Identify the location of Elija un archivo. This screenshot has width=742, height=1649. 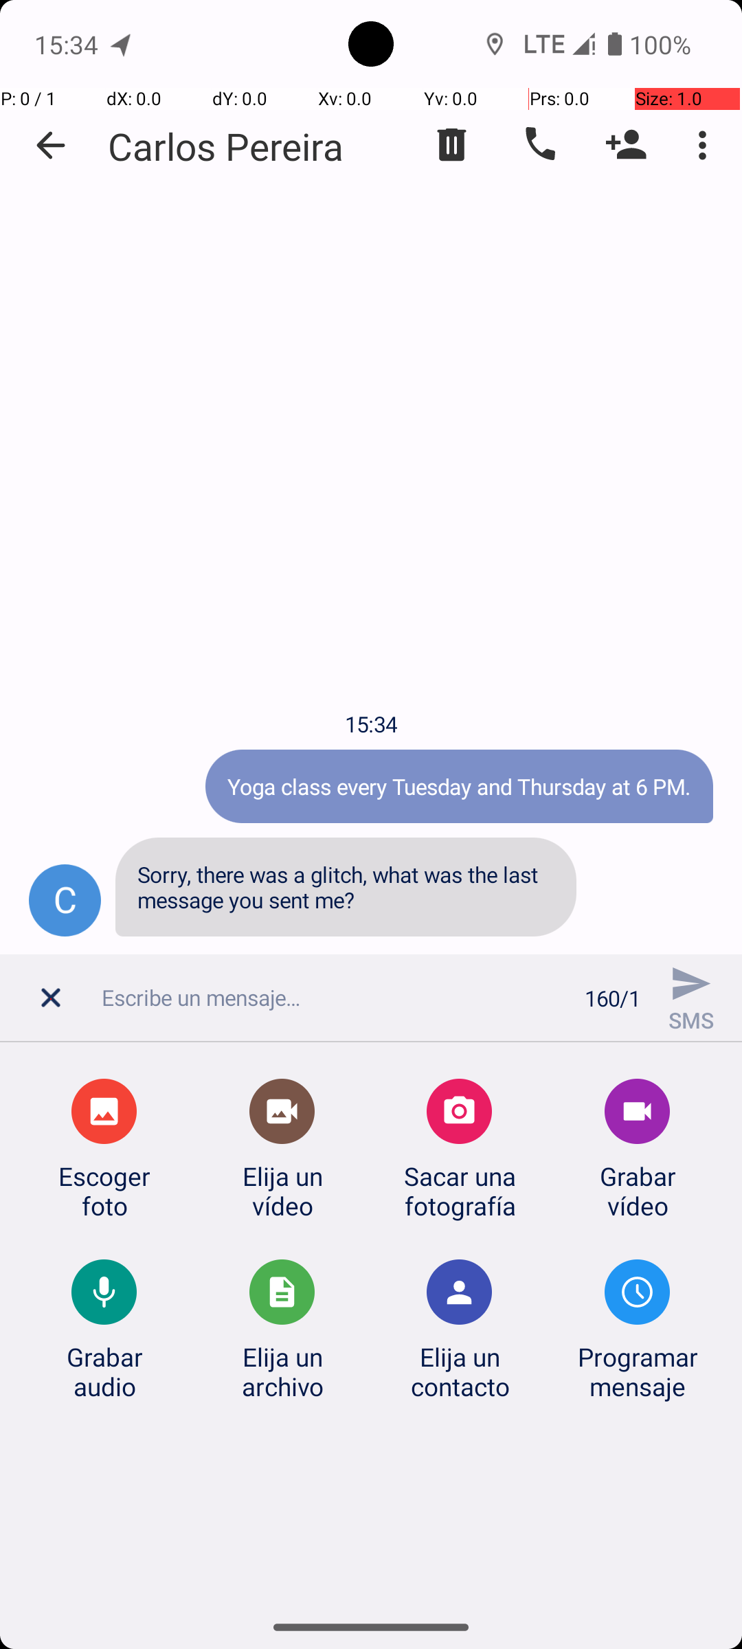
(282, 1371).